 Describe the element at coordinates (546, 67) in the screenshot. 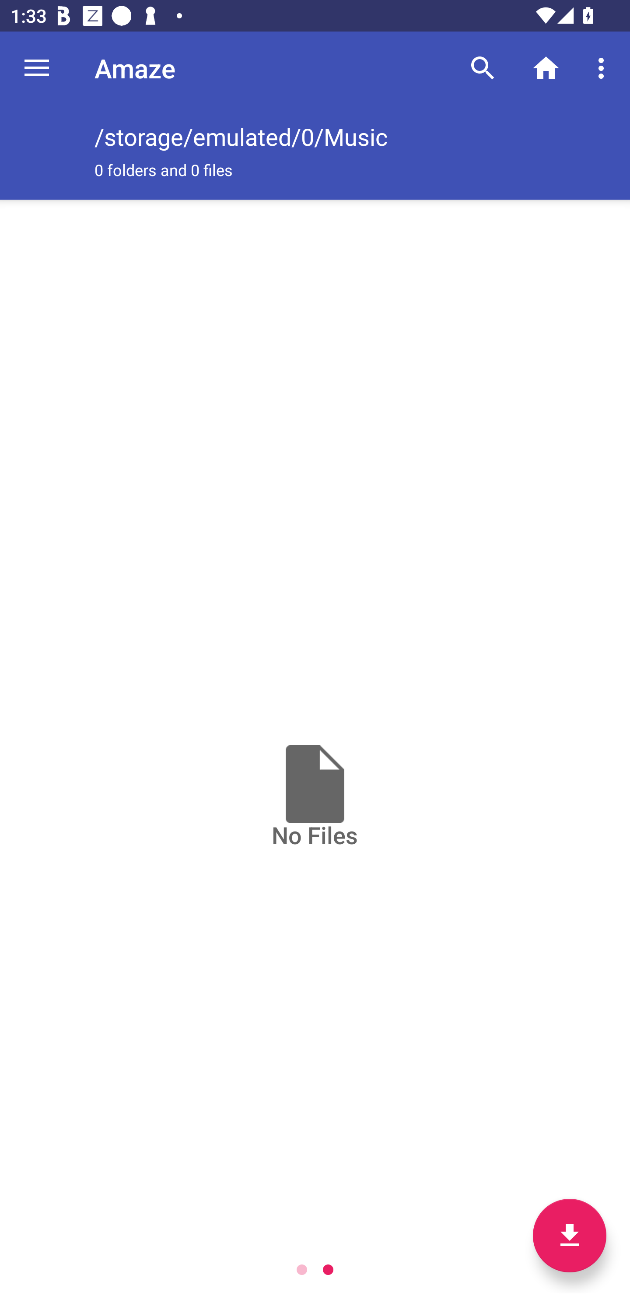

I see `Home` at that location.